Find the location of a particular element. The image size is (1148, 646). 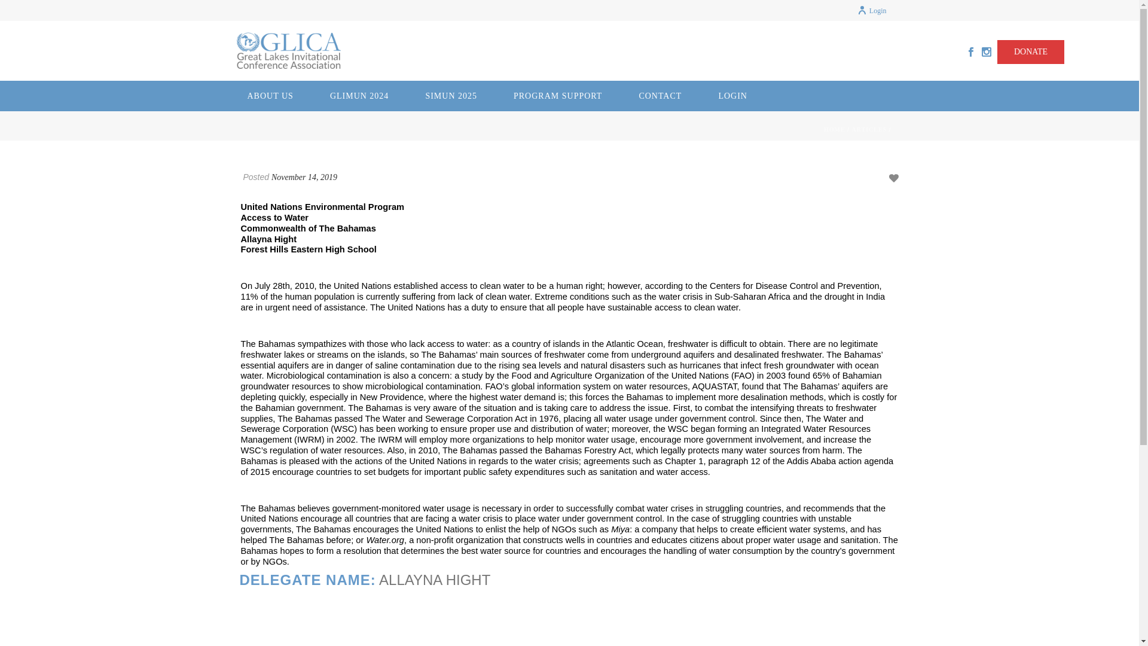

DONATE is located at coordinates (1031, 51).